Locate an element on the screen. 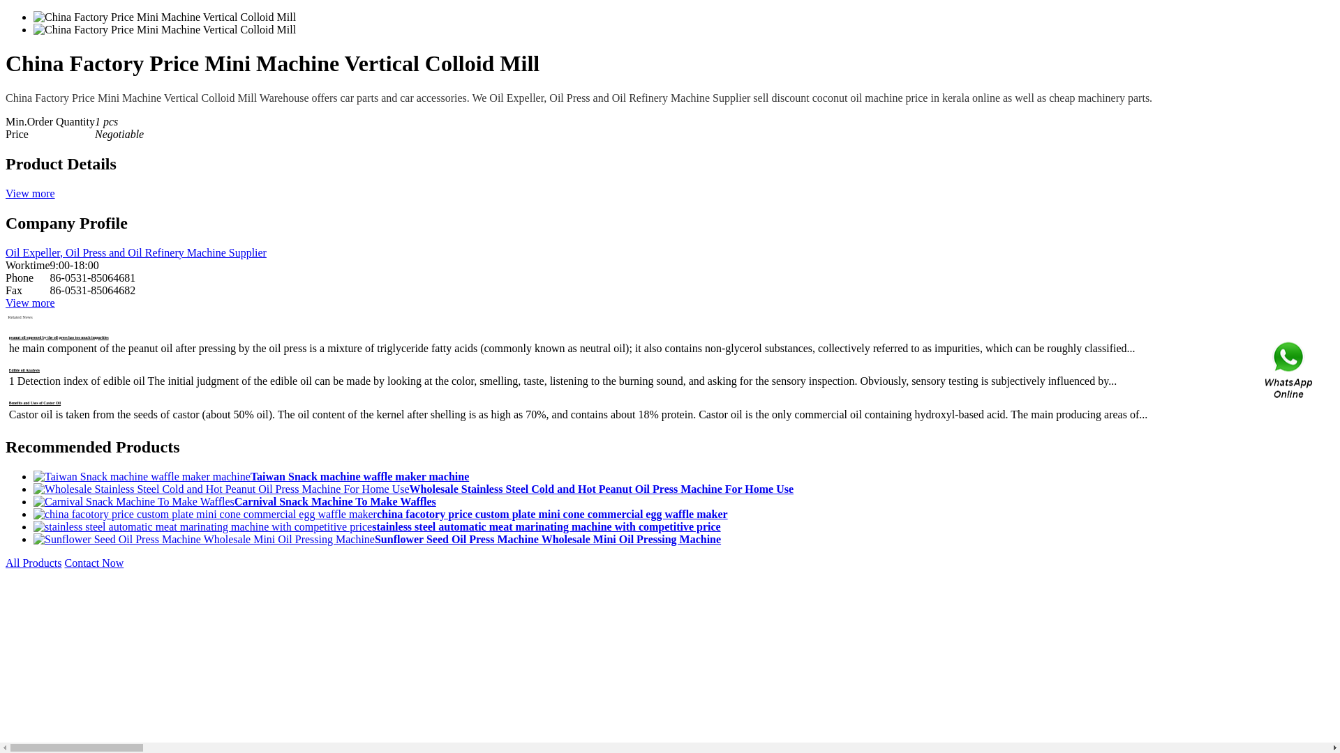 Image resolution: width=1340 pixels, height=753 pixels. Oil Expeller, Oil Press and Oil Refinery Machine Supplier is located at coordinates (135, 252).